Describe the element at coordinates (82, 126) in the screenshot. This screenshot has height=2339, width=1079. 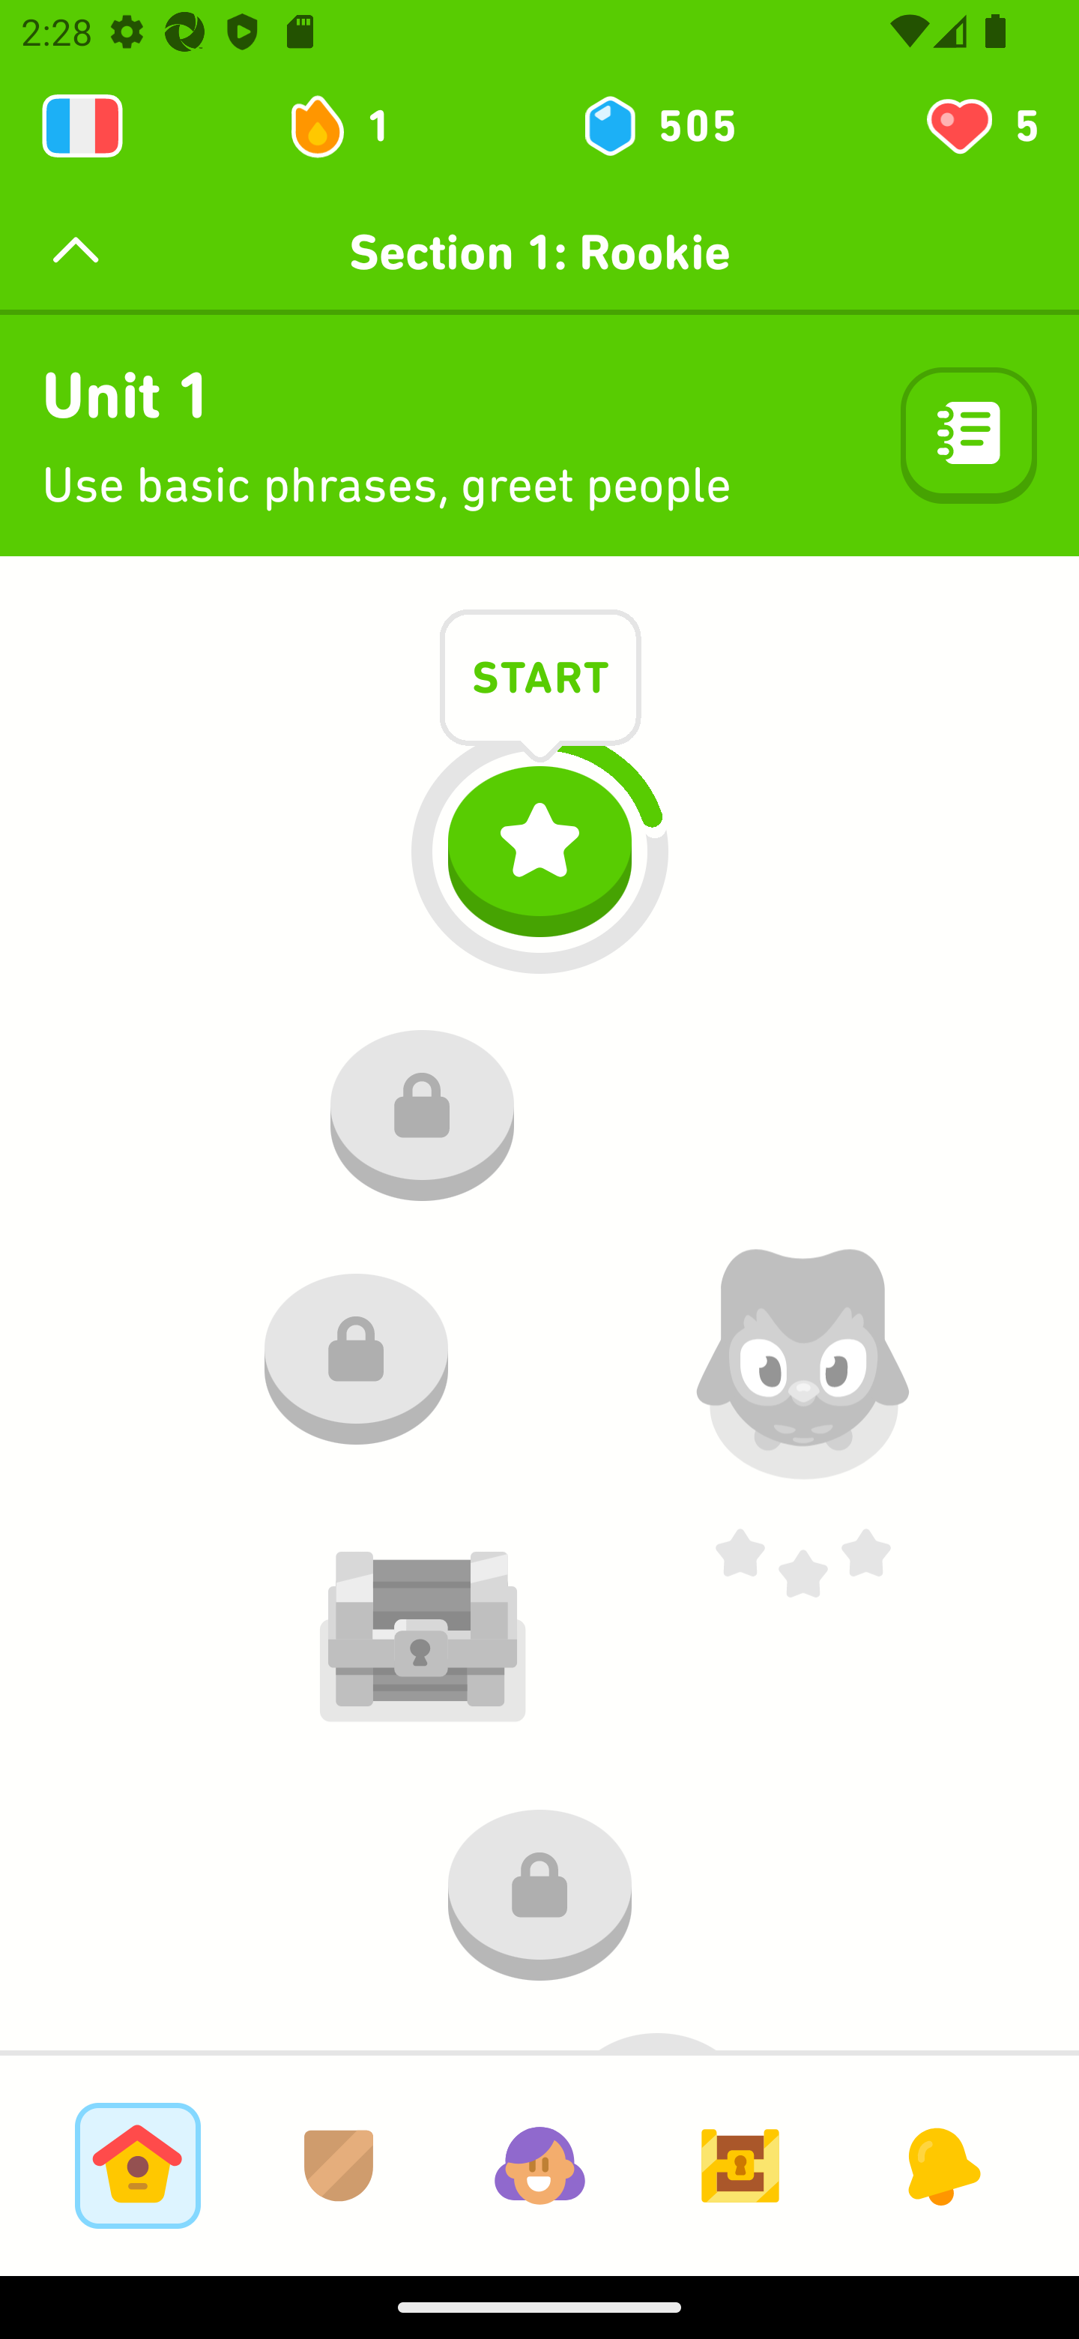
I see `Learning 2131888976` at that location.